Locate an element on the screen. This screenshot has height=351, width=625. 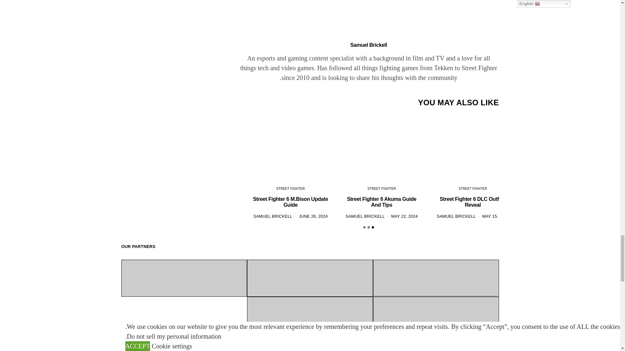
View all posts by Samuel Brickell is located at coordinates (273, 216).